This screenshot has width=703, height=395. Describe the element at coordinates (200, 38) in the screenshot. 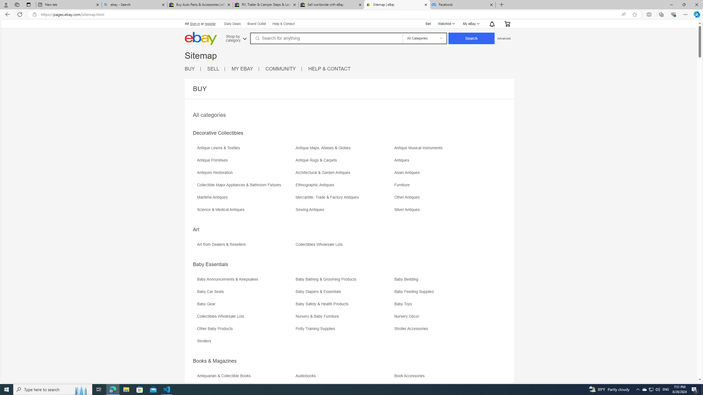

I see `eBay Logo` at that location.